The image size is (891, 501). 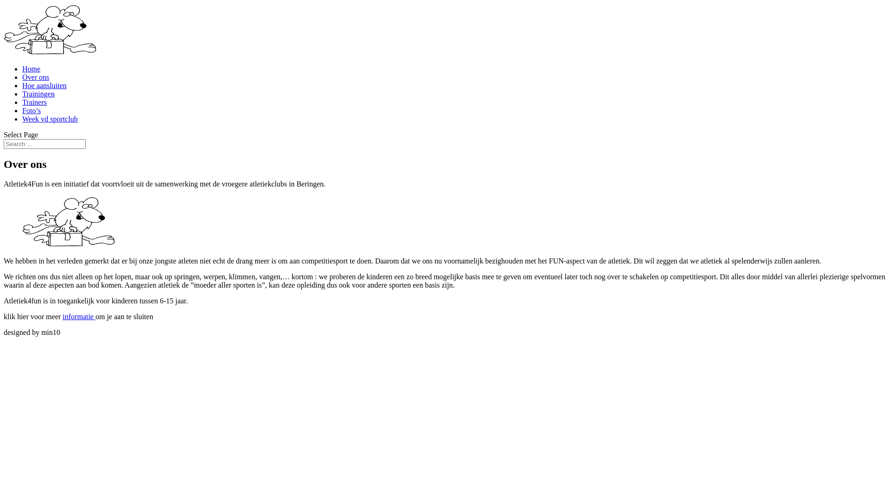 I want to click on Trainingen, so click(x=39, y=94).